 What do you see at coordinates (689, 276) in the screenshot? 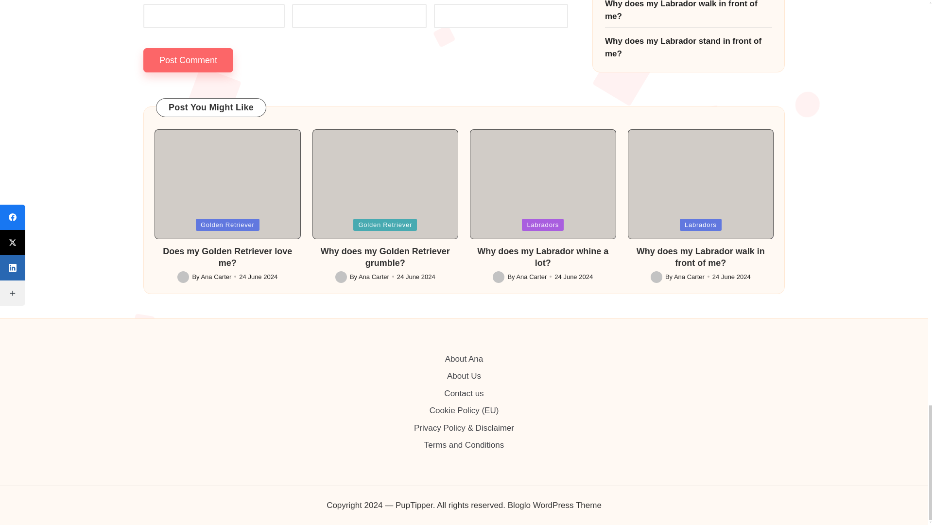
I see `View all posts by Ana Carter` at bounding box center [689, 276].